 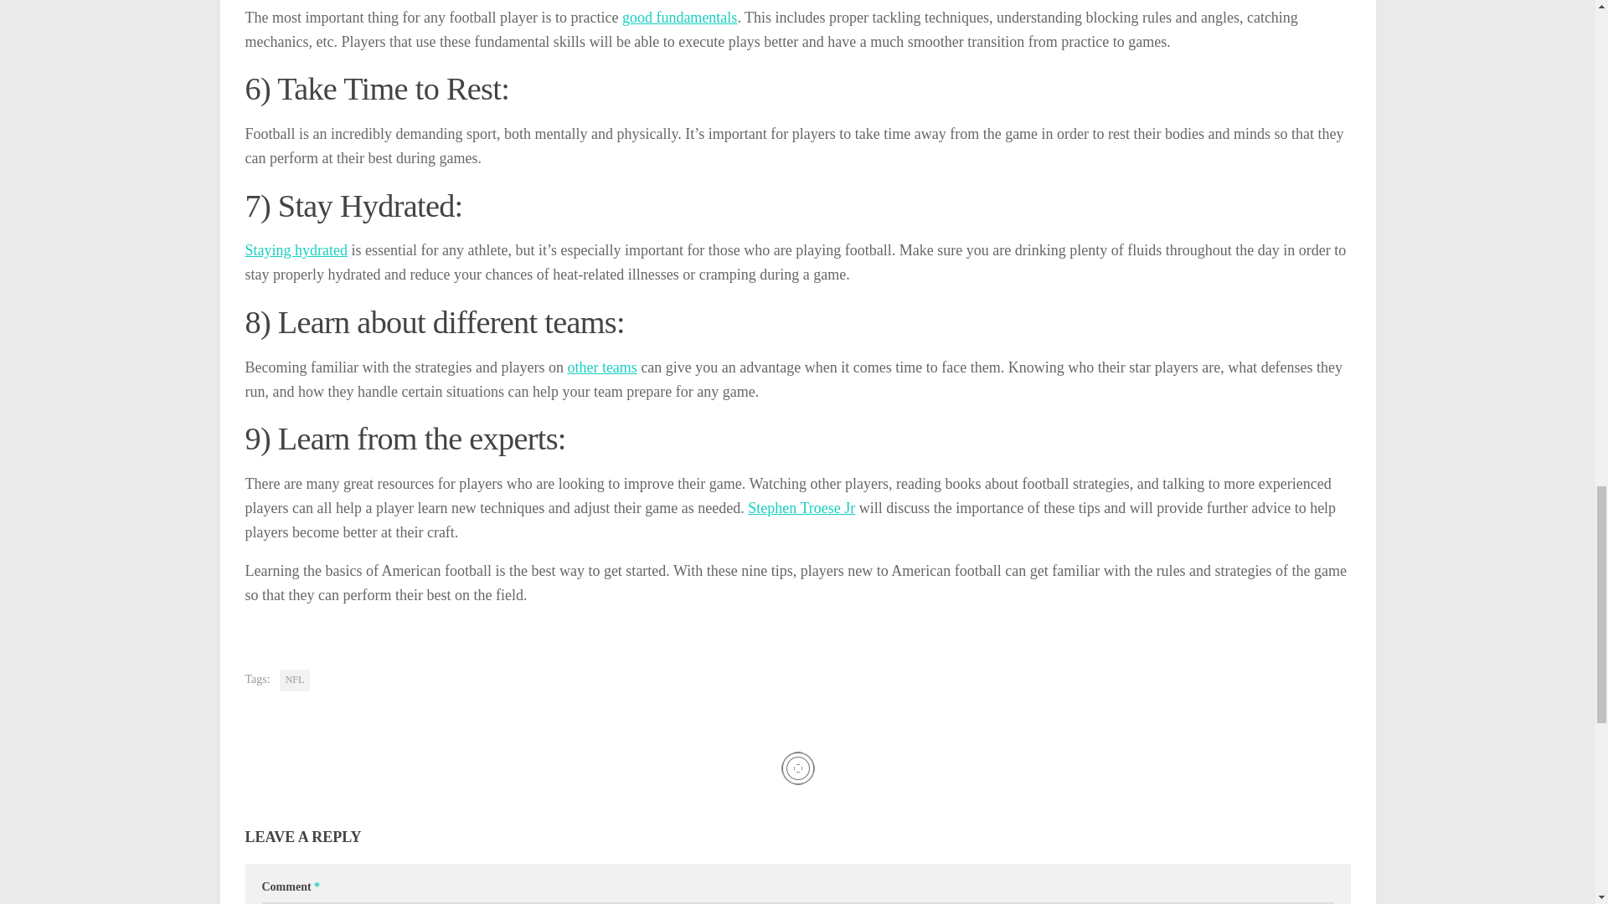 What do you see at coordinates (679, 17) in the screenshot?
I see `good fundamentals` at bounding box center [679, 17].